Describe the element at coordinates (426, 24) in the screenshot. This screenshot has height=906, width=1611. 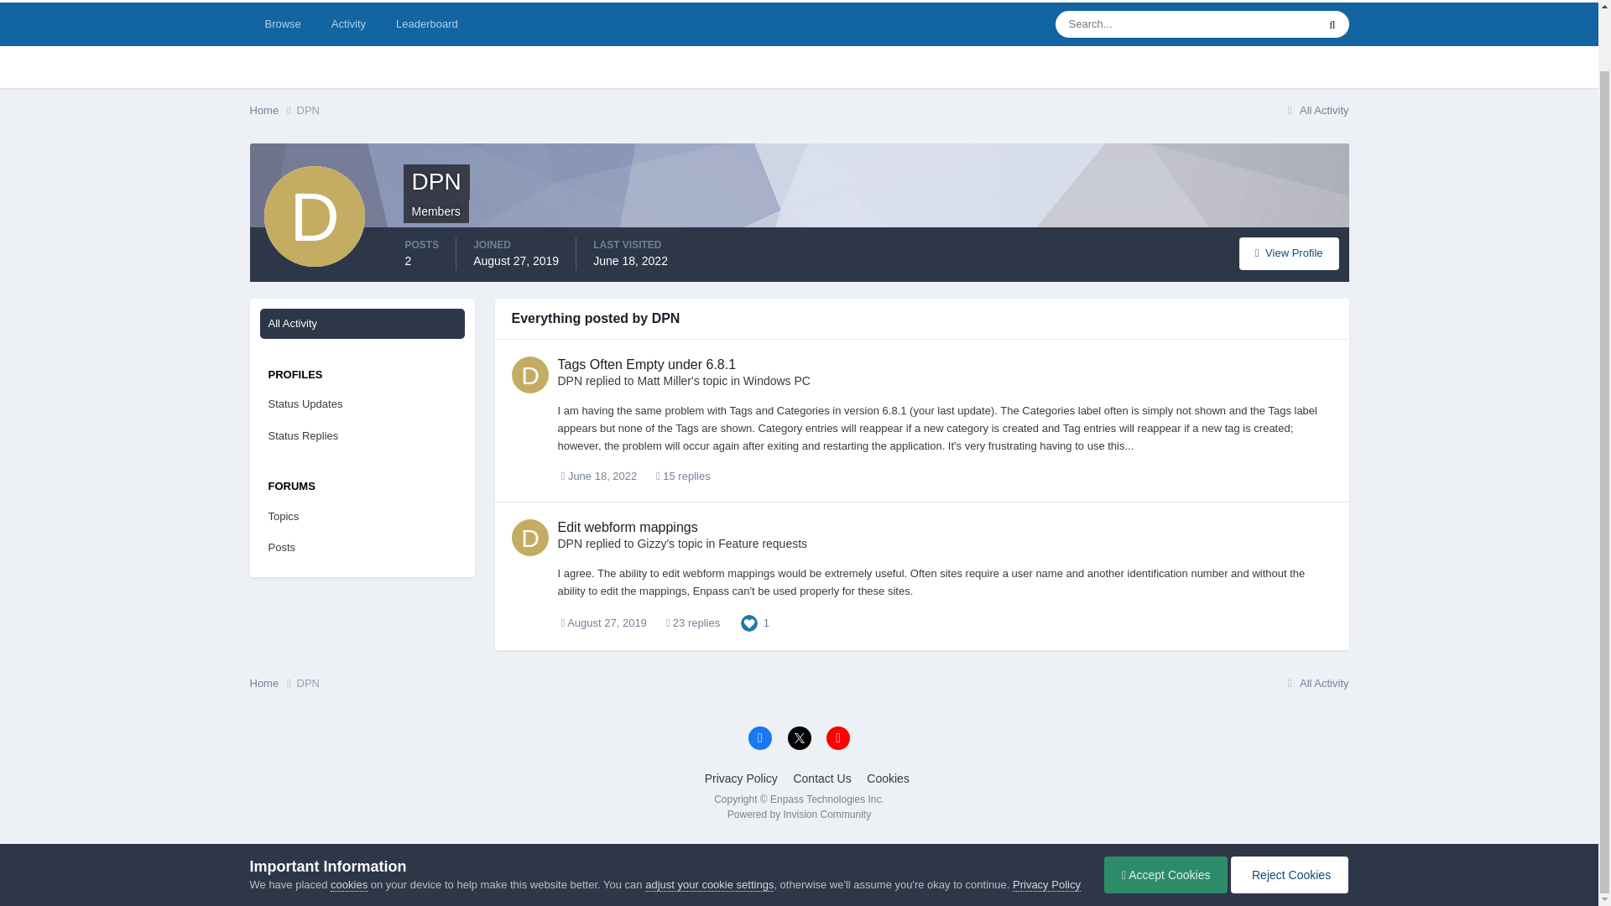
I see `Leaderboard` at that location.